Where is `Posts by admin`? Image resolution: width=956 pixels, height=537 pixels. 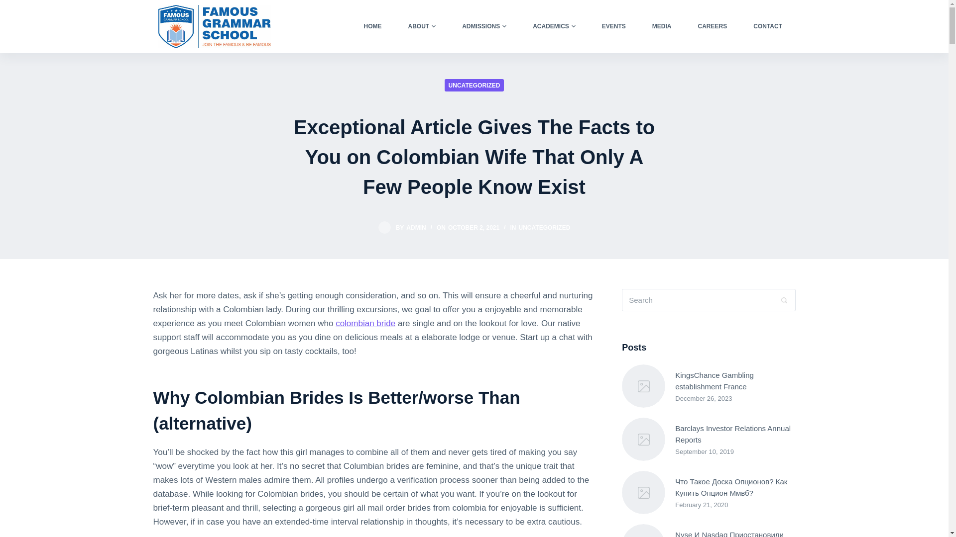 Posts by admin is located at coordinates (416, 228).